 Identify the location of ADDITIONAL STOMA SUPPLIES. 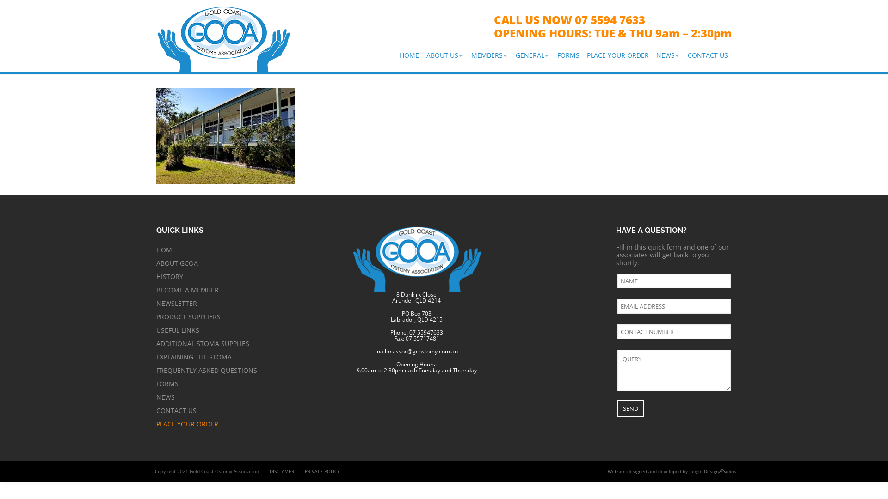
(248, 344).